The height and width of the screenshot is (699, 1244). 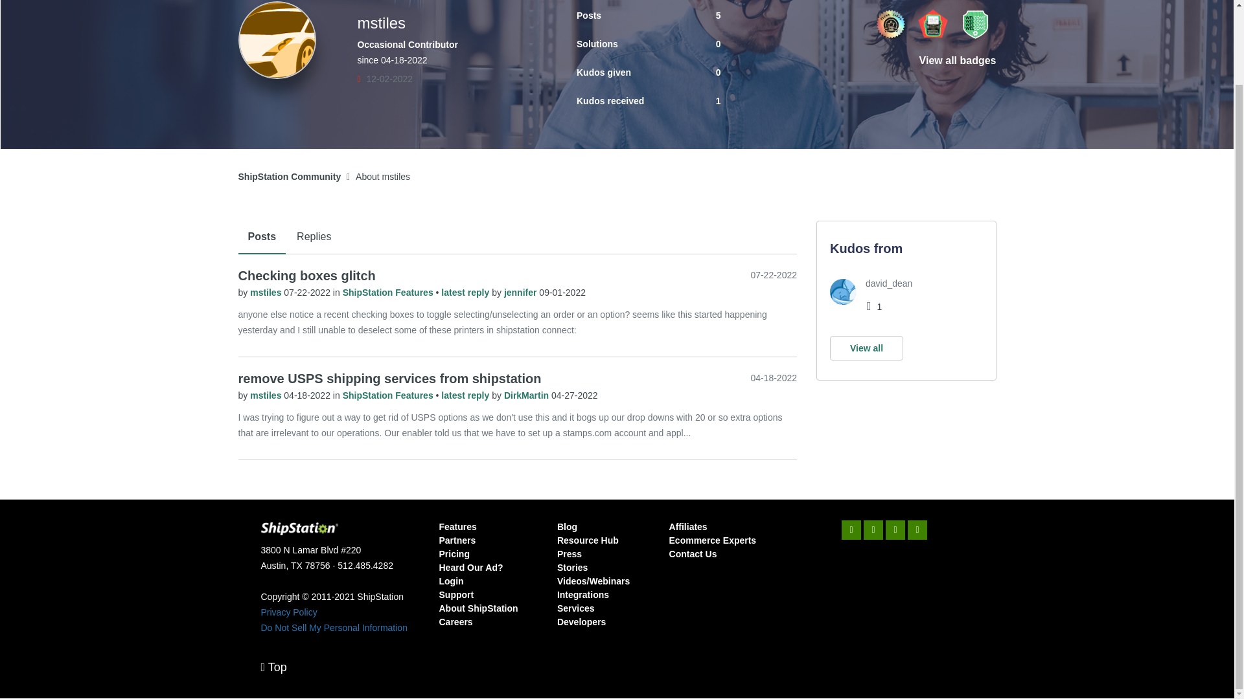 I want to click on View profile, so click(x=527, y=395).